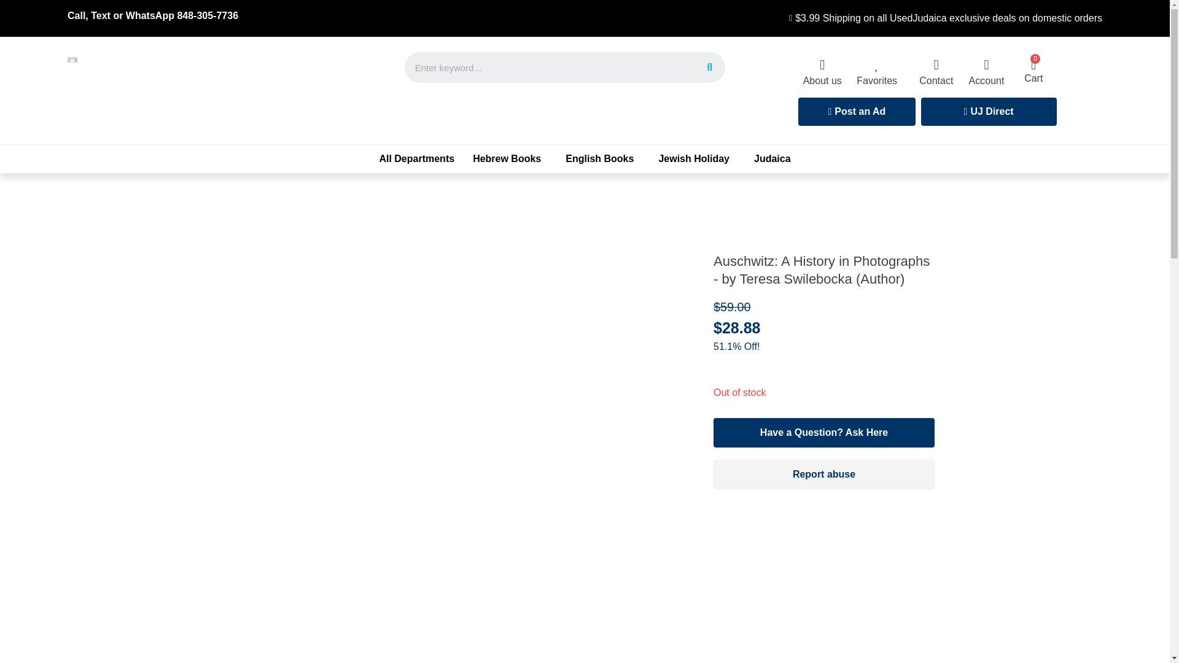 This screenshot has width=1179, height=663. What do you see at coordinates (1033, 78) in the screenshot?
I see `Cart` at bounding box center [1033, 78].